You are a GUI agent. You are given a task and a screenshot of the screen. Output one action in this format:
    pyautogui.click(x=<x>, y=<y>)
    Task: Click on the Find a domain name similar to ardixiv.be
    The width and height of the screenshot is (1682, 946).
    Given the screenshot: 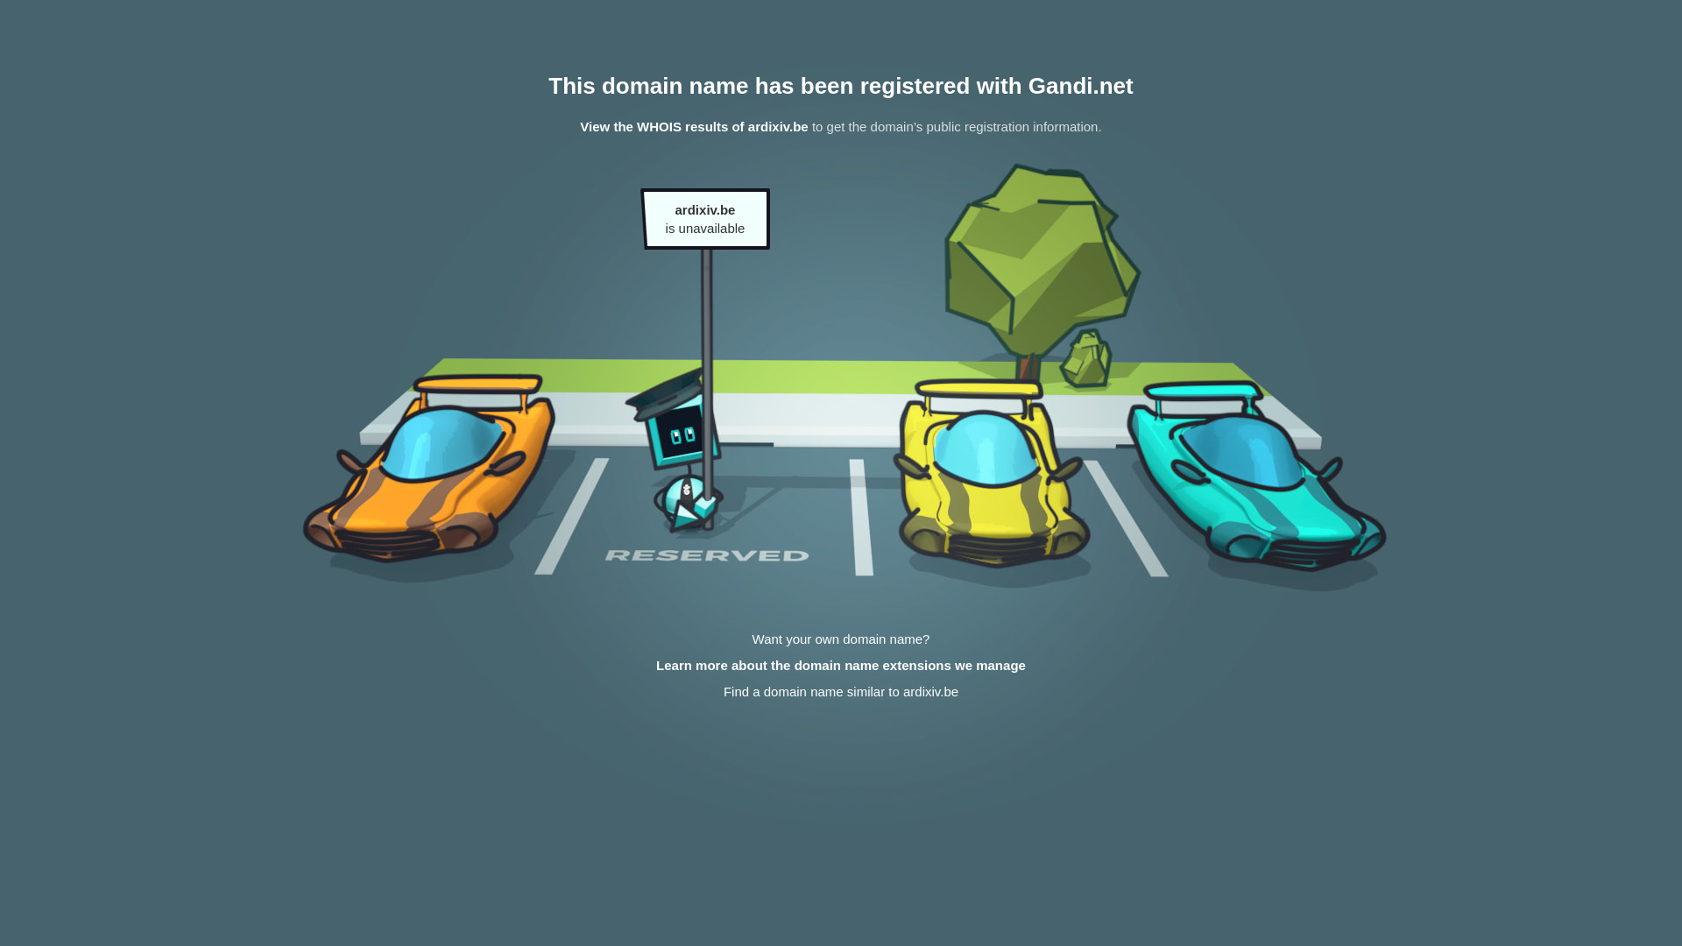 What is the action you would take?
    pyautogui.click(x=841, y=692)
    